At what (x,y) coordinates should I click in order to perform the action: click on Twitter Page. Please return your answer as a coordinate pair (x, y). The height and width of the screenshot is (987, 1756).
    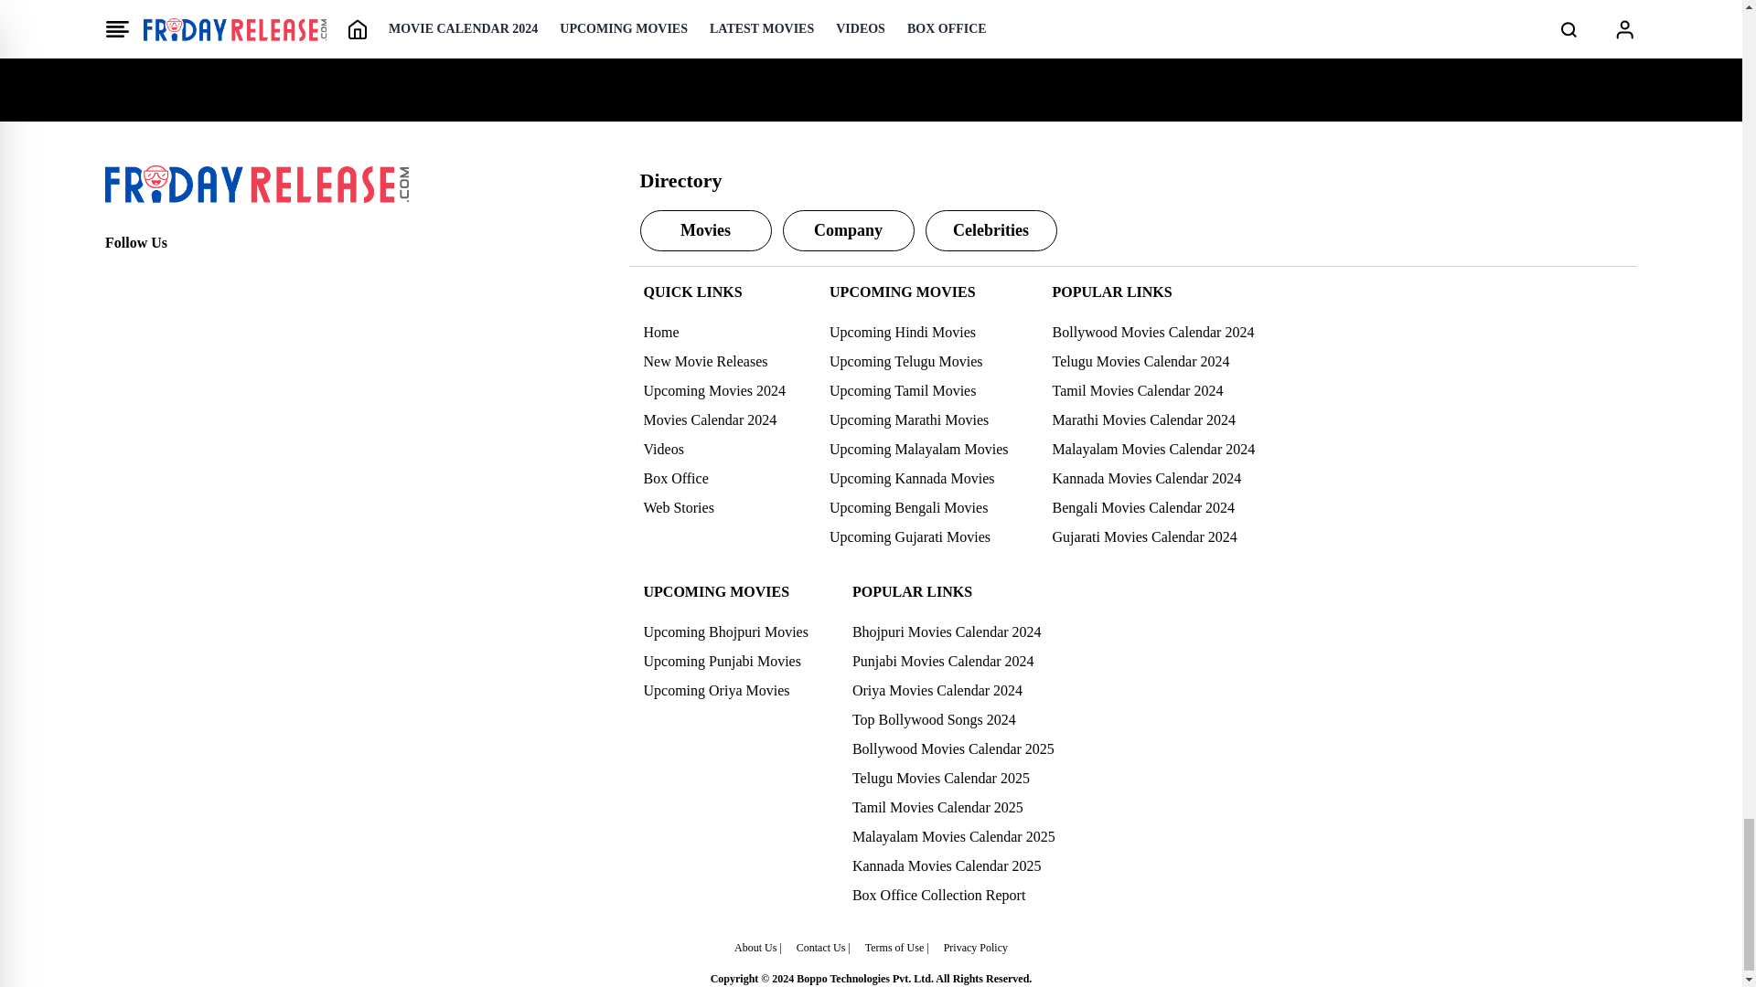
    Looking at the image, I should click on (159, 276).